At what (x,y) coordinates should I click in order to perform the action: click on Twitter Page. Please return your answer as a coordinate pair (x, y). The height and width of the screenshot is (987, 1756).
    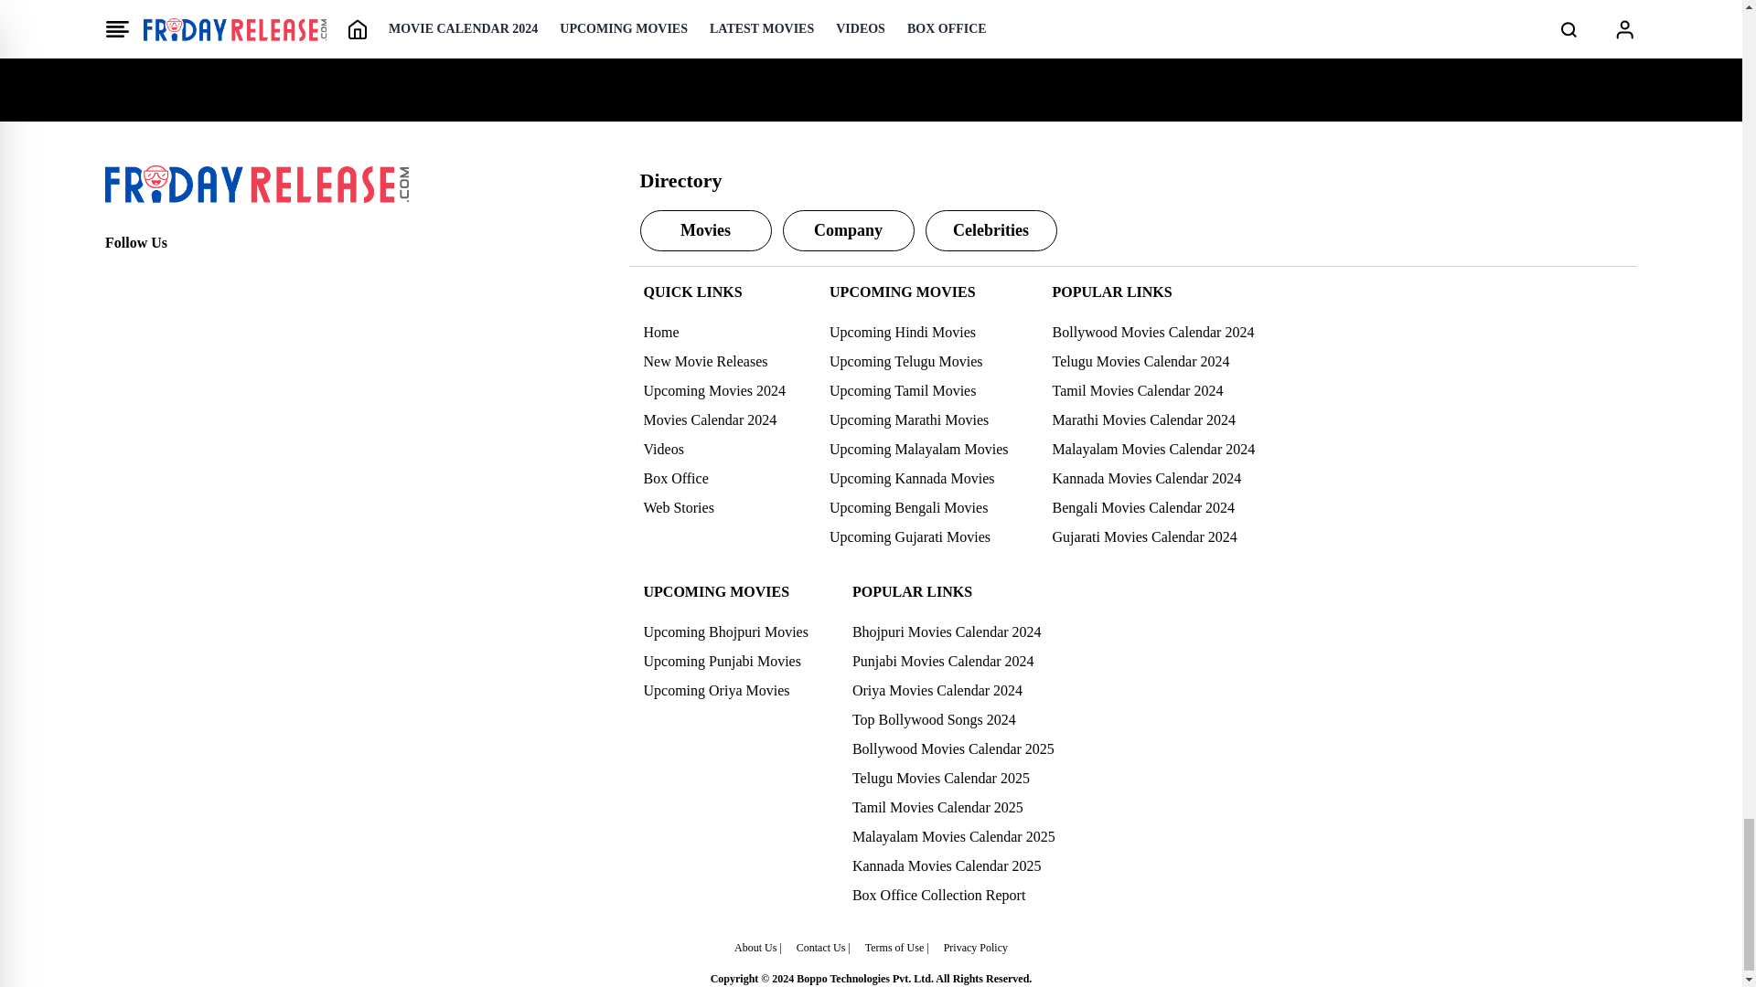
    Looking at the image, I should click on (159, 276).